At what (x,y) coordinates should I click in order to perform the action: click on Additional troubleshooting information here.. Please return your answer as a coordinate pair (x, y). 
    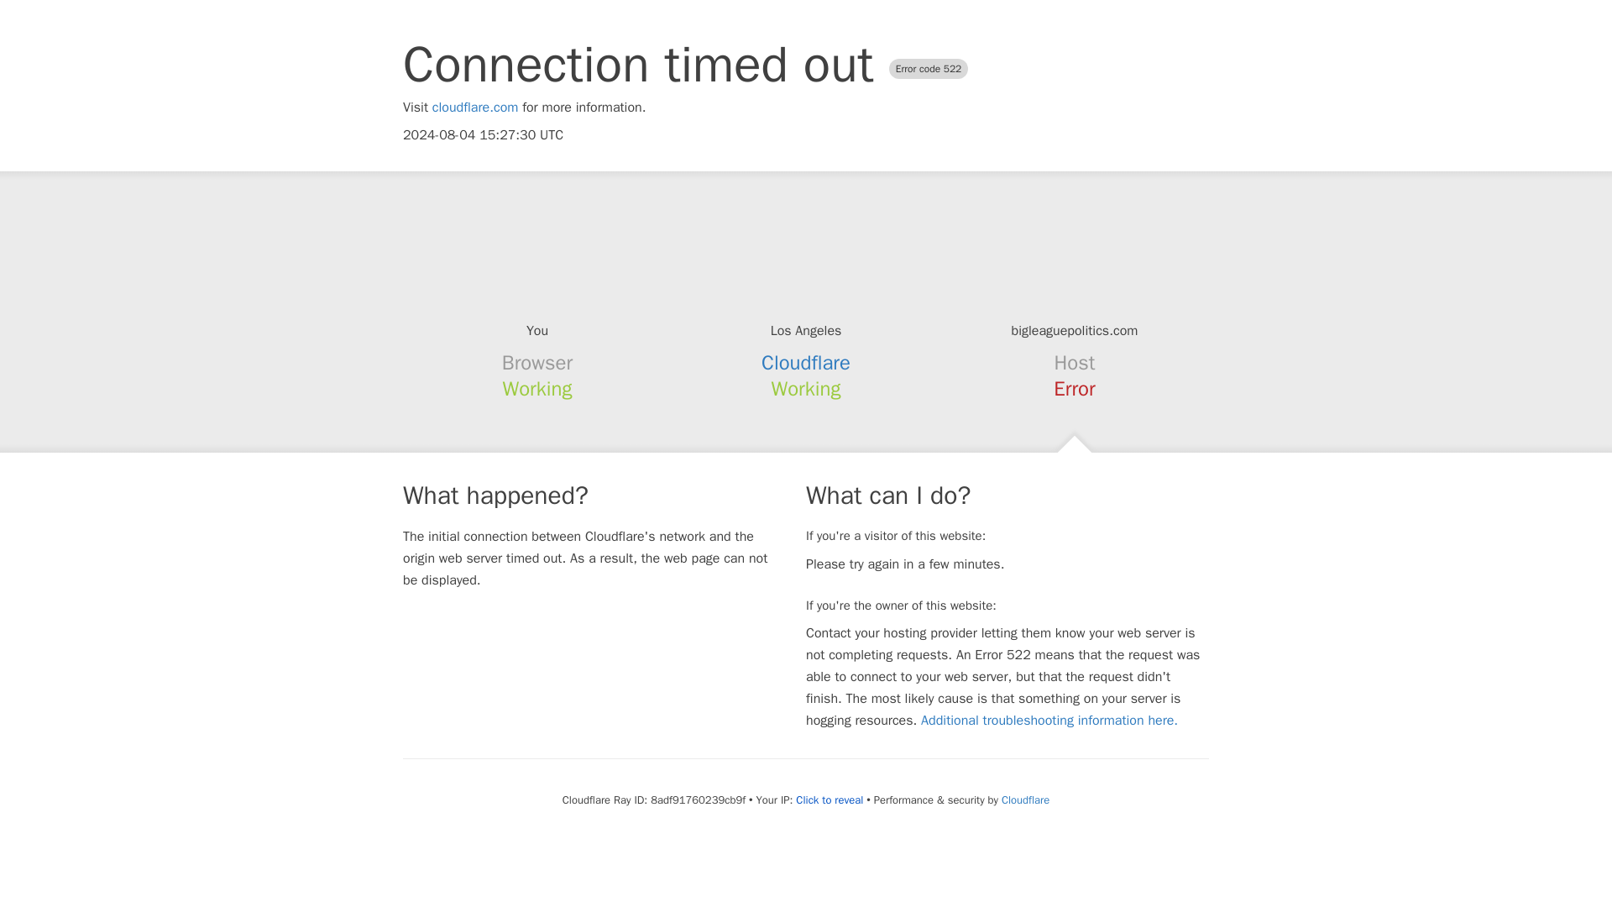
    Looking at the image, I should click on (1049, 721).